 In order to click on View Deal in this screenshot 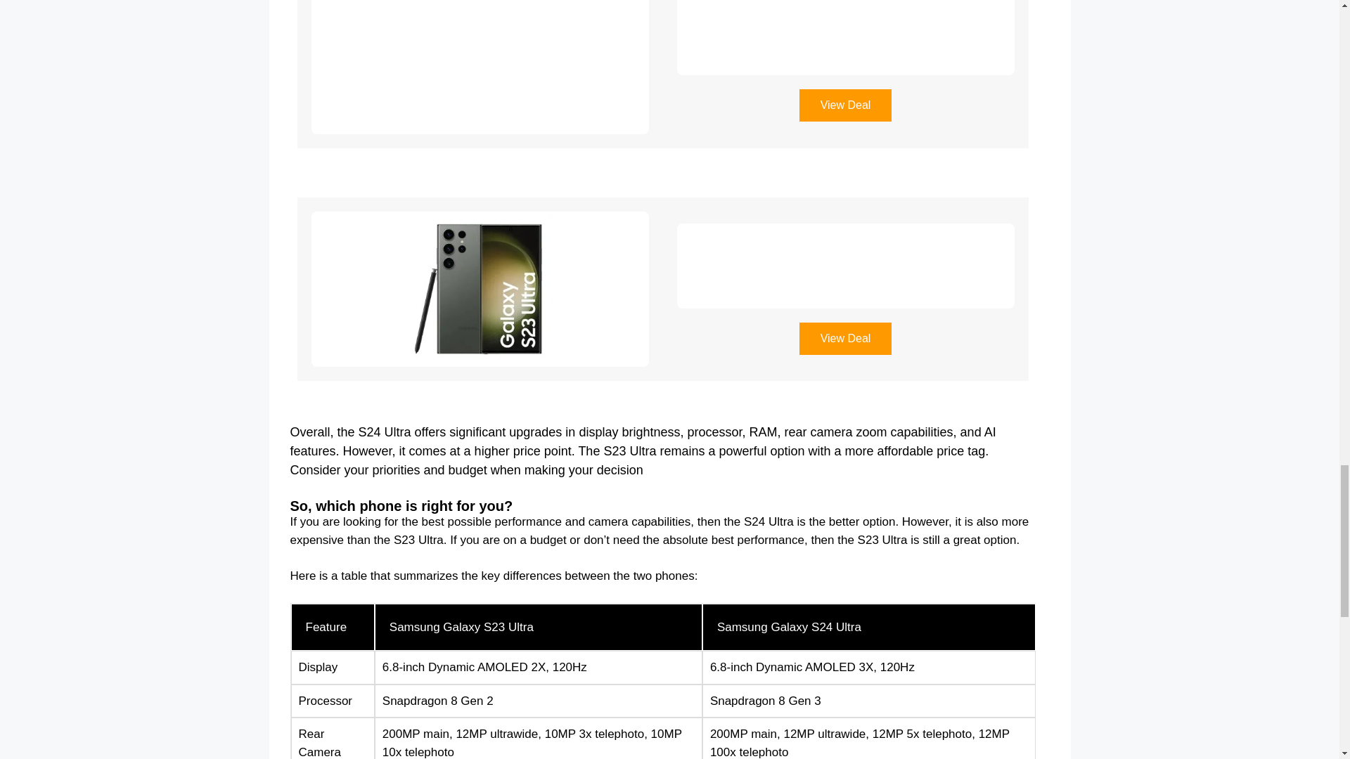, I will do `click(845, 105)`.